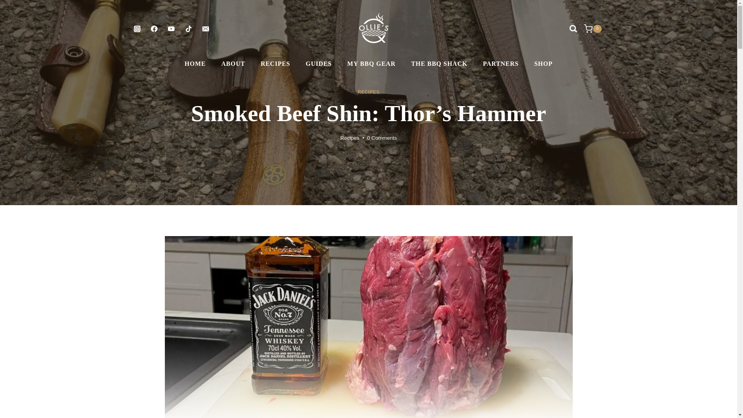  Describe the element at coordinates (368, 92) in the screenshot. I see `RECIPES` at that location.